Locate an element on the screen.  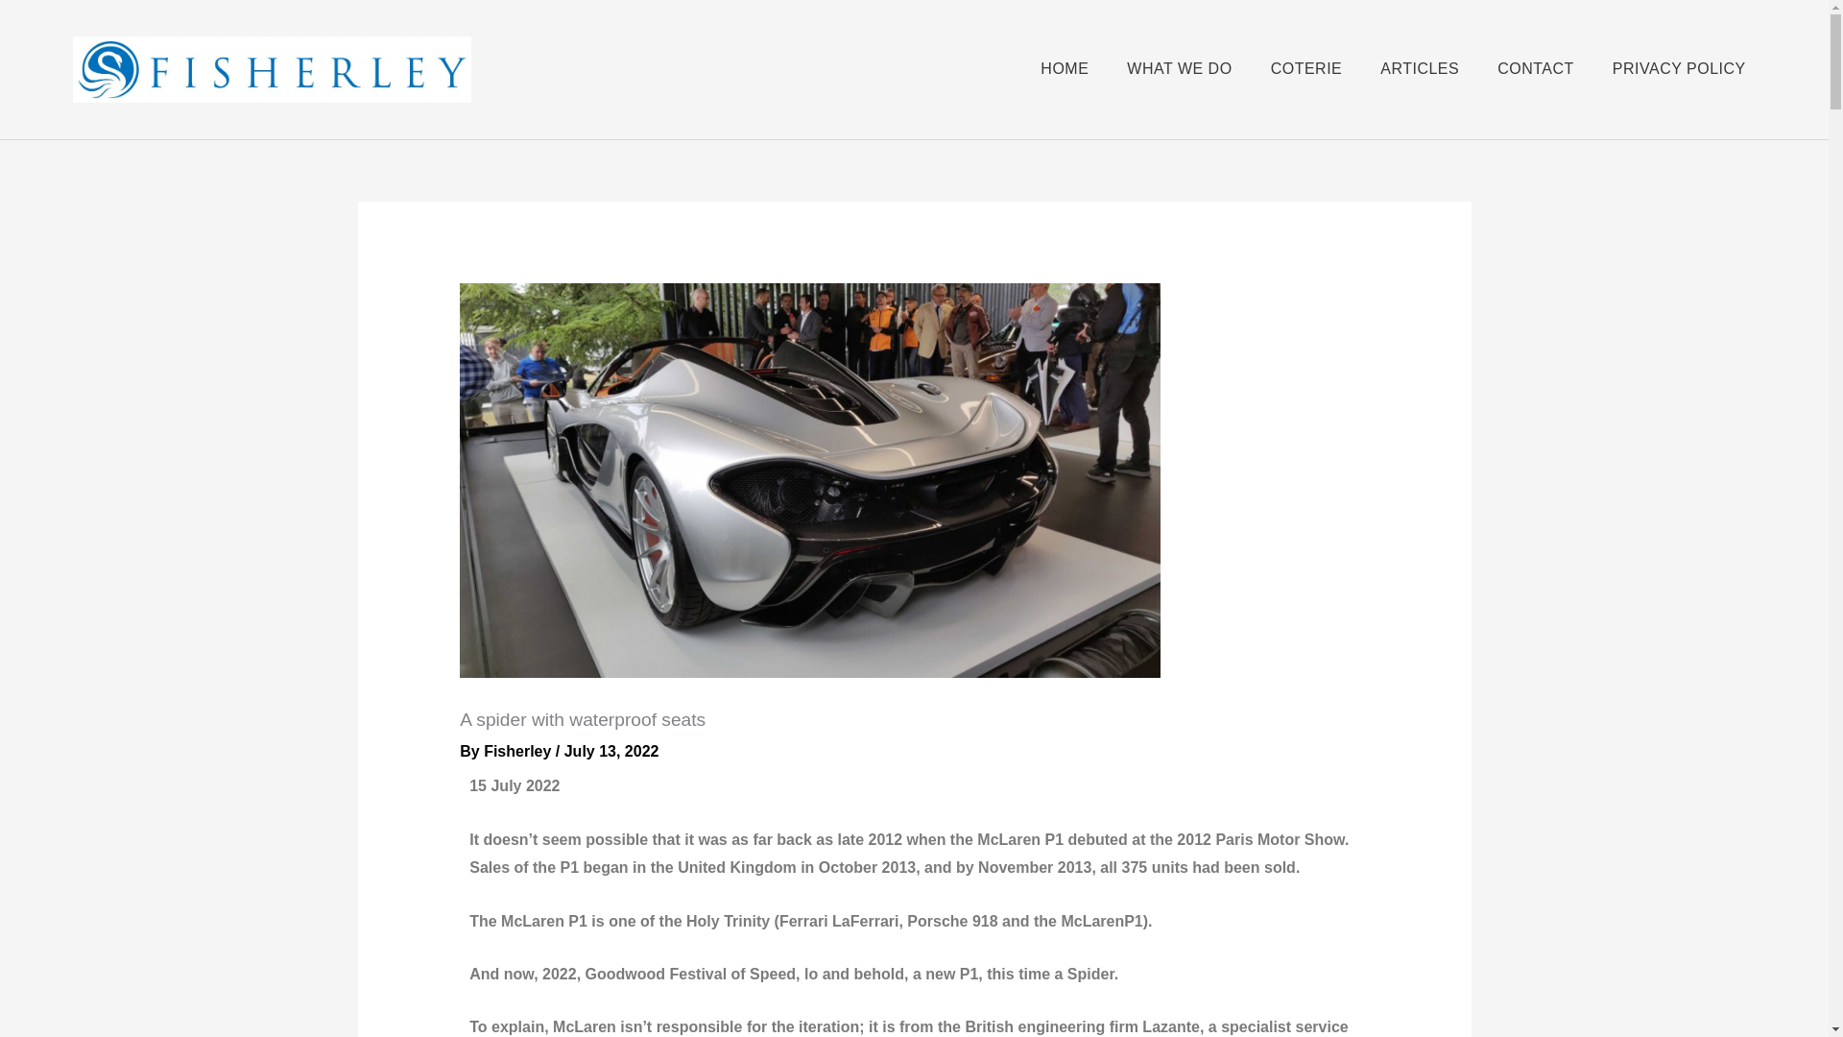
Fisherley is located at coordinates (519, 751).